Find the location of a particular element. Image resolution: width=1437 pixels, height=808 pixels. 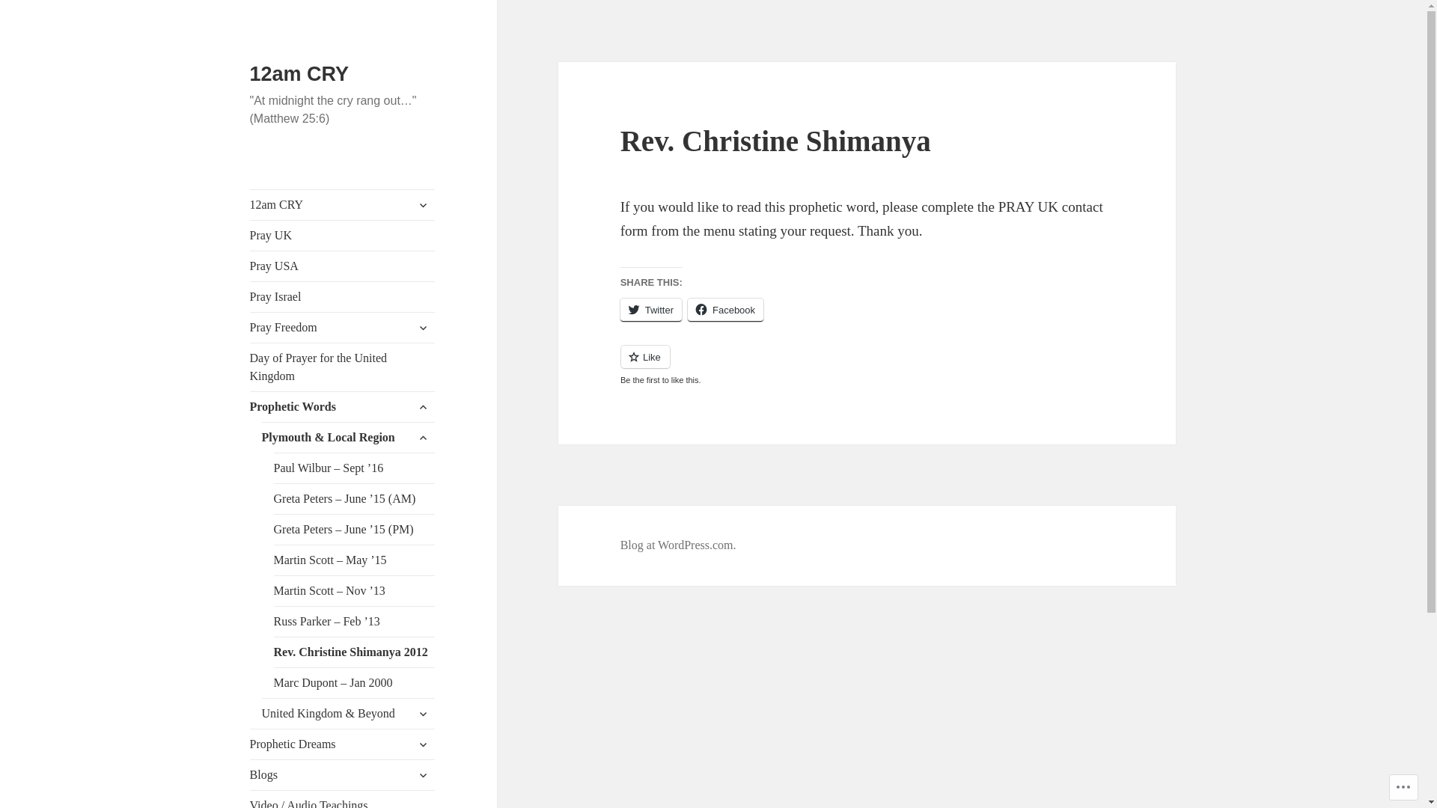

Blogs is located at coordinates (343, 775).